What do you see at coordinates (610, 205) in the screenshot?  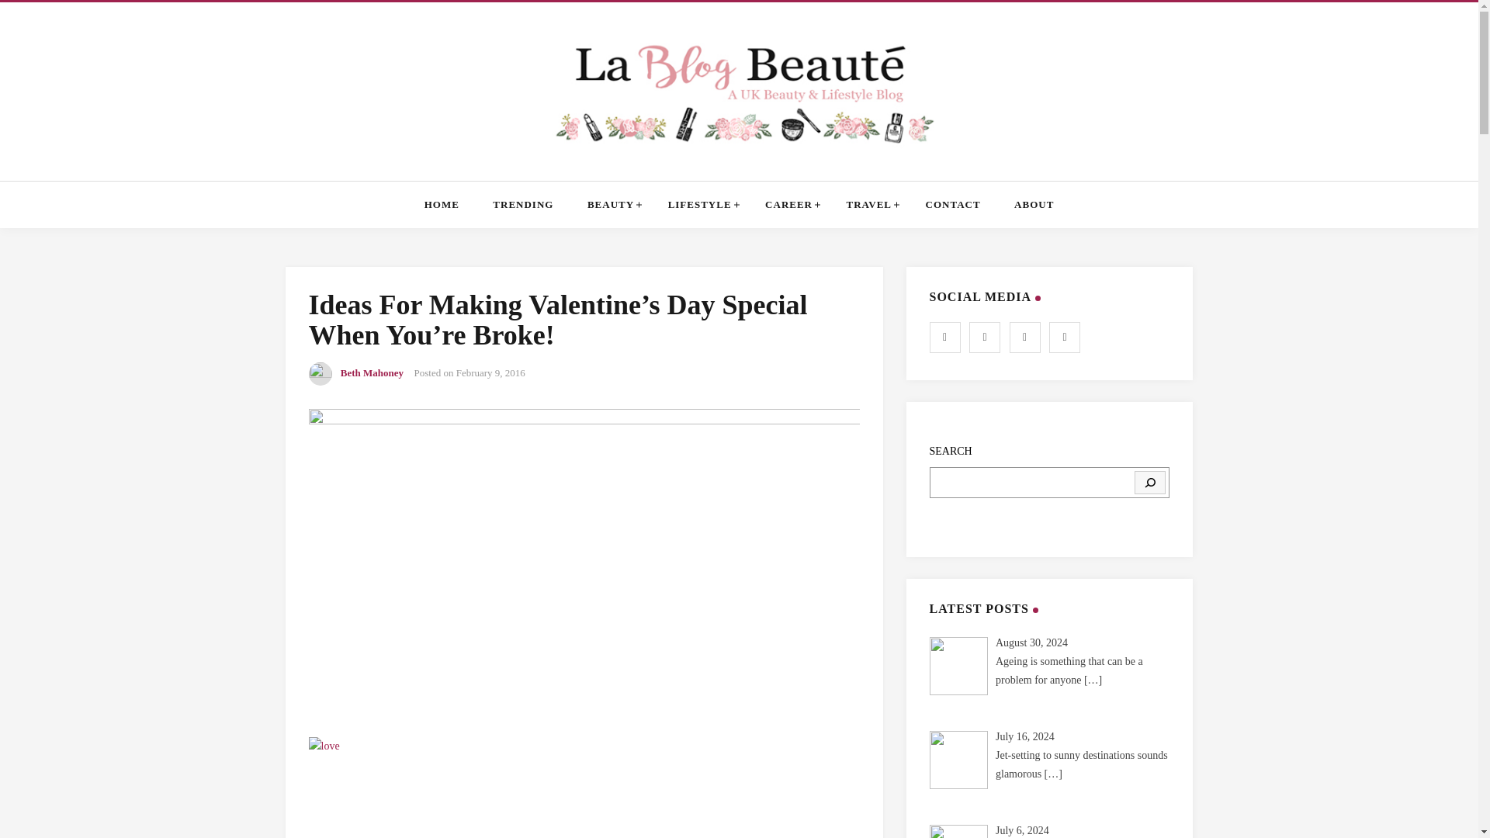 I see `BEAUTY` at bounding box center [610, 205].